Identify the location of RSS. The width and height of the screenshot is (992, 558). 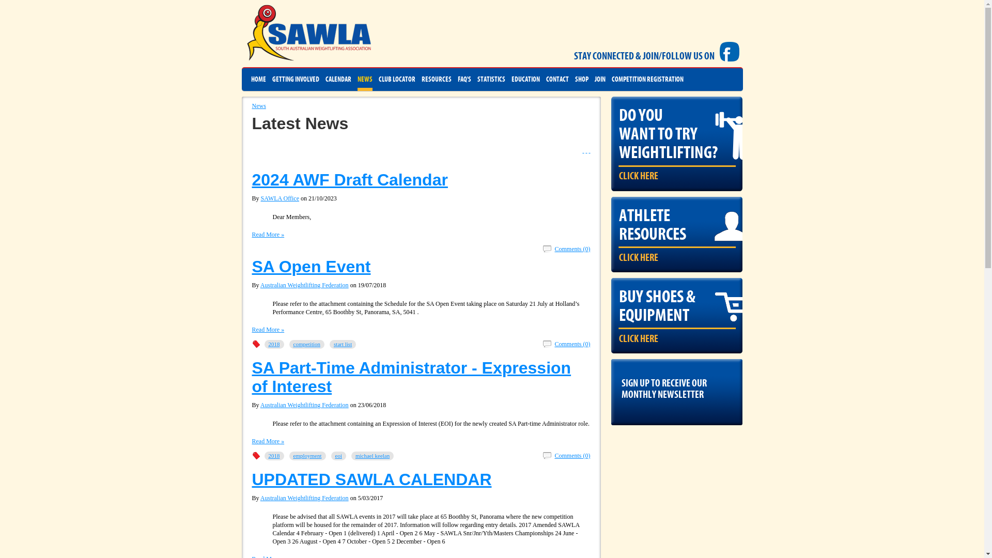
(587, 150).